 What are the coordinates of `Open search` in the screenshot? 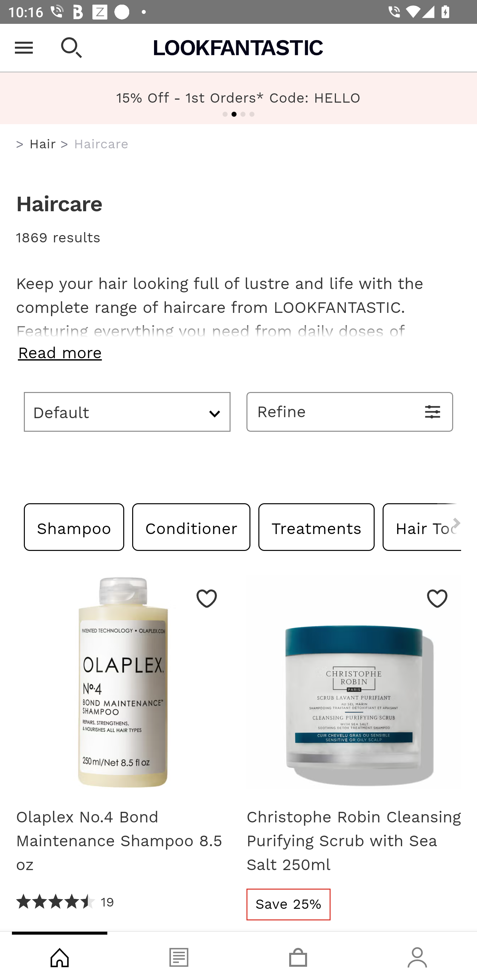 It's located at (72, 48).